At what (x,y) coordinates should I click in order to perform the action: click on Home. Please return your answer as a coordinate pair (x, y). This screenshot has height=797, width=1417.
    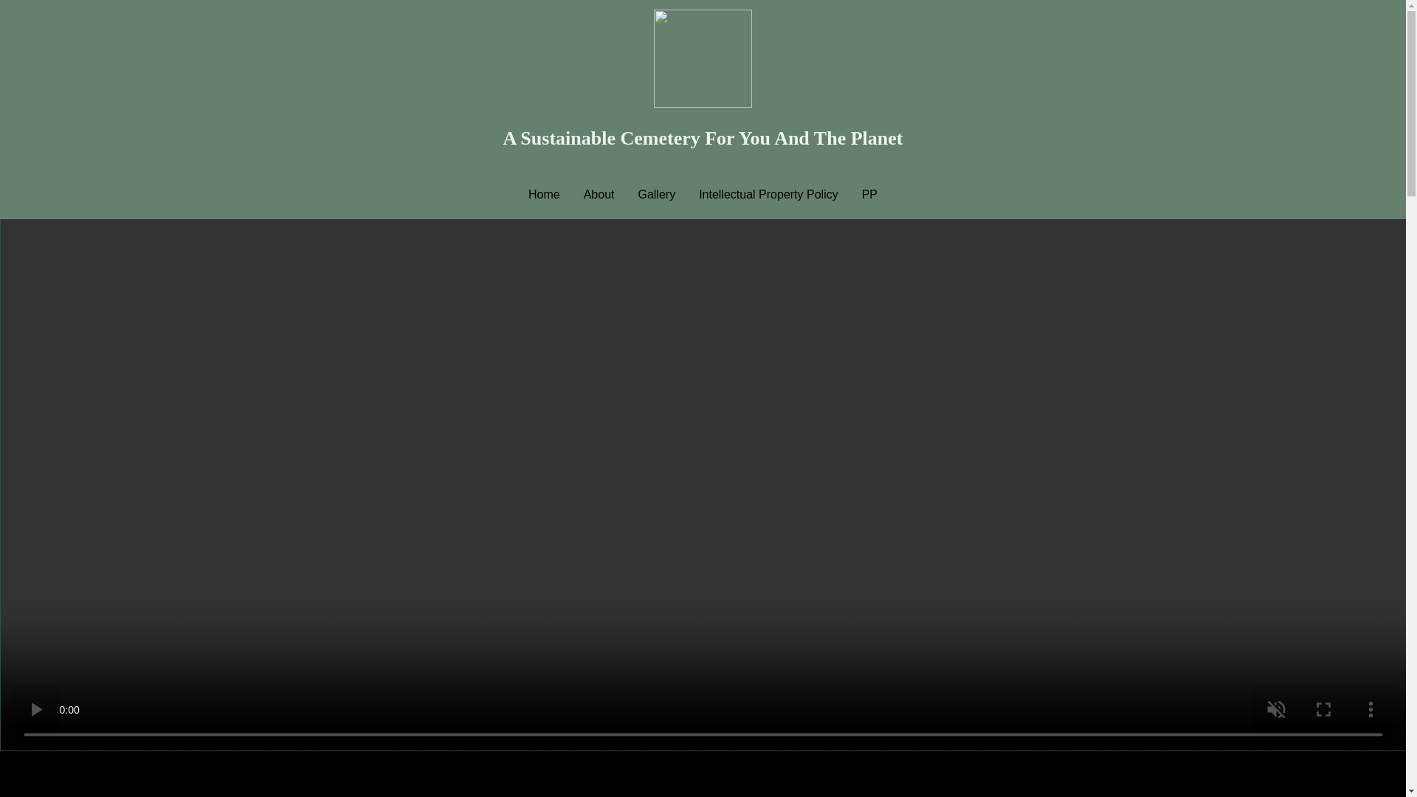
    Looking at the image, I should click on (545, 195).